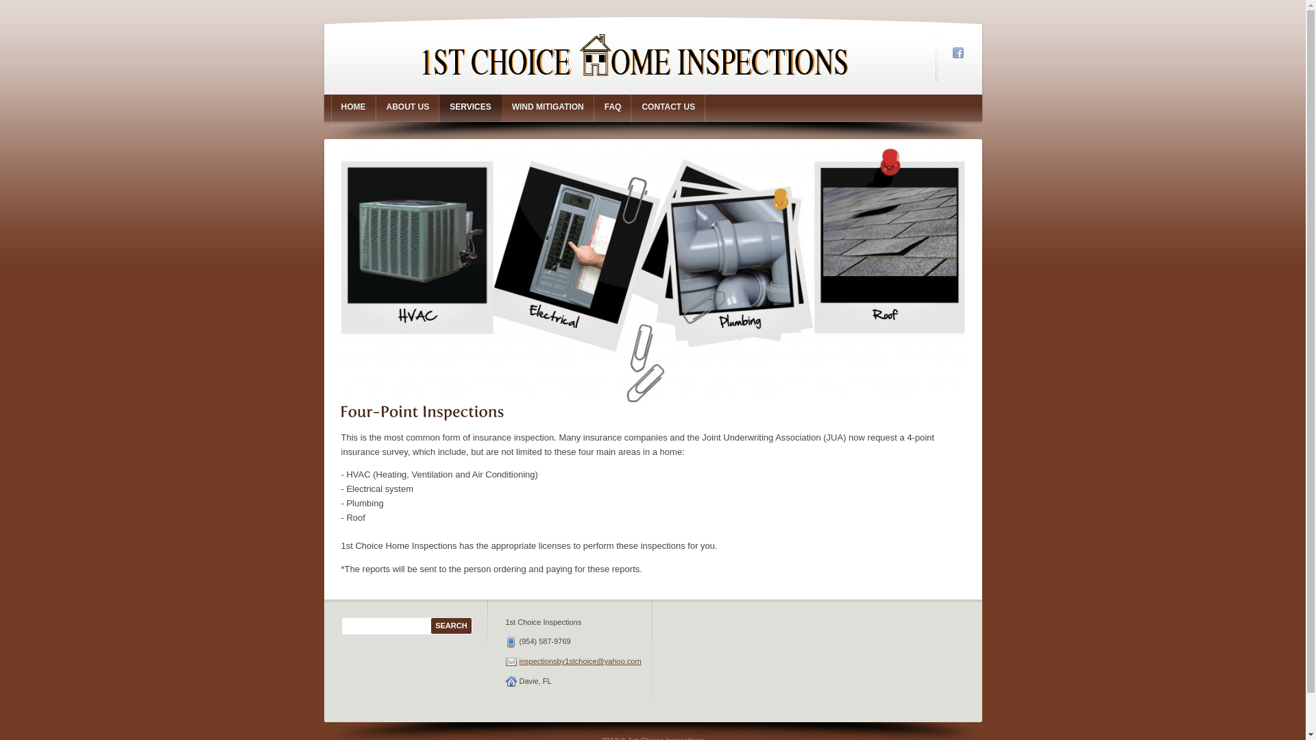 The height and width of the screenshot is (740, 1316). I want to click on HOME, so click(353, 108).